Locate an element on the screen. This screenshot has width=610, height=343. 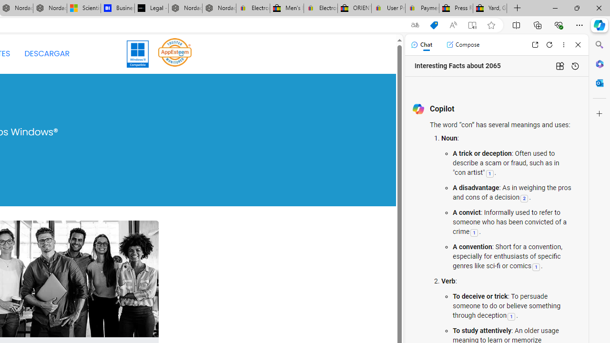
Show translate options is located at coordinates (415, 25).